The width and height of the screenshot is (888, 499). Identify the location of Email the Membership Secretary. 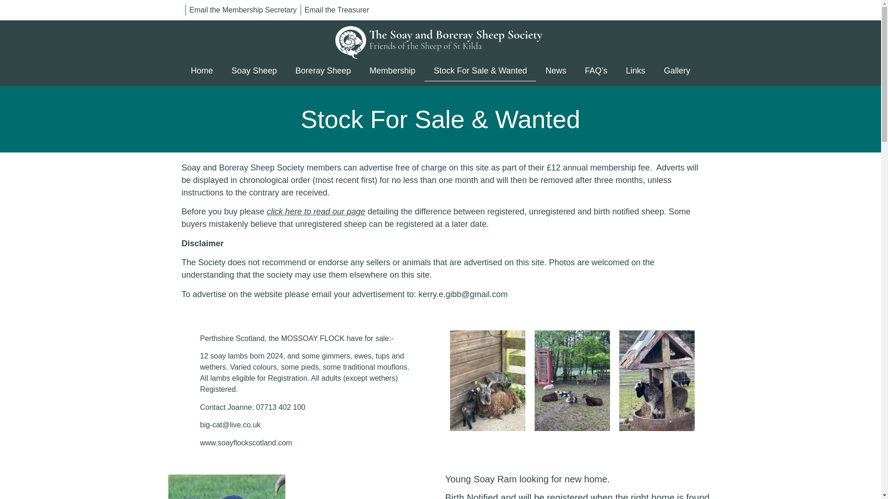
(243, 10).